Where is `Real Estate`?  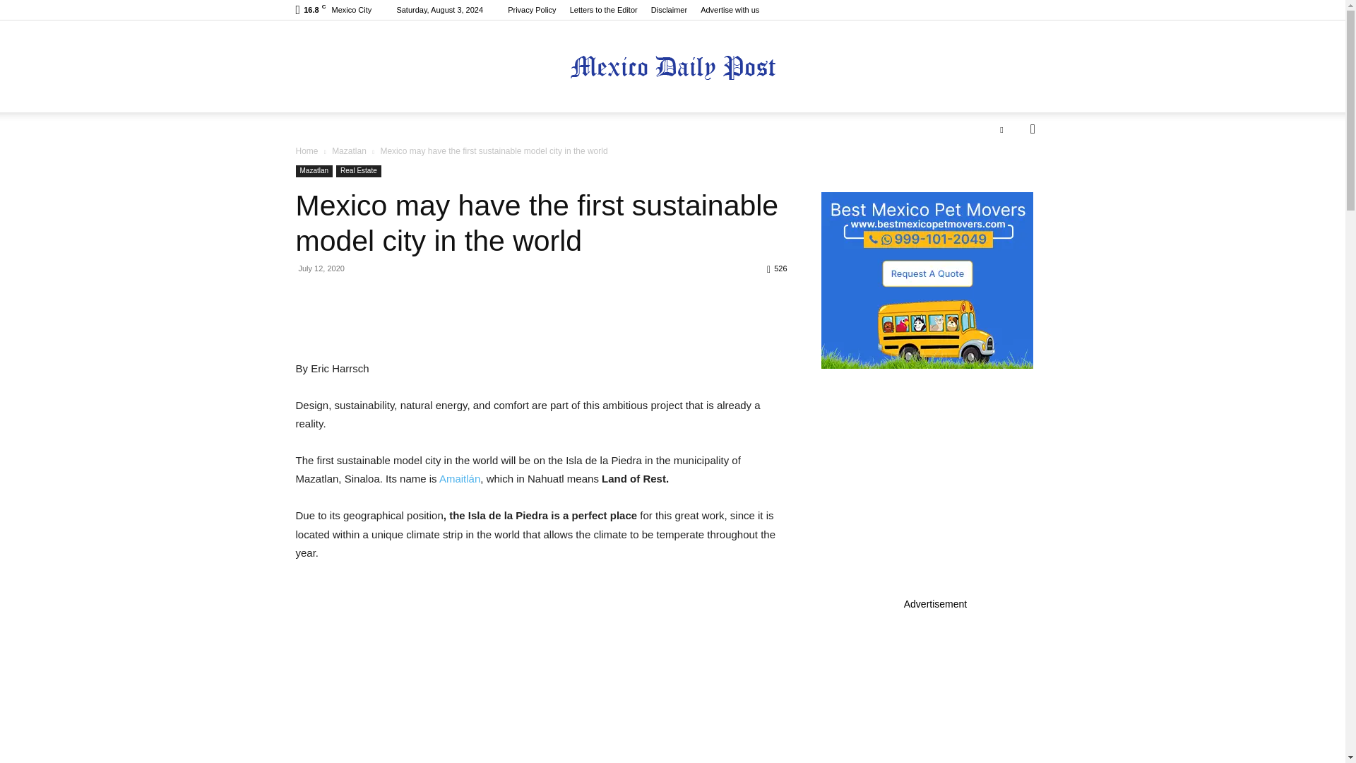 Real Estate is located at coordinates (359, 171).